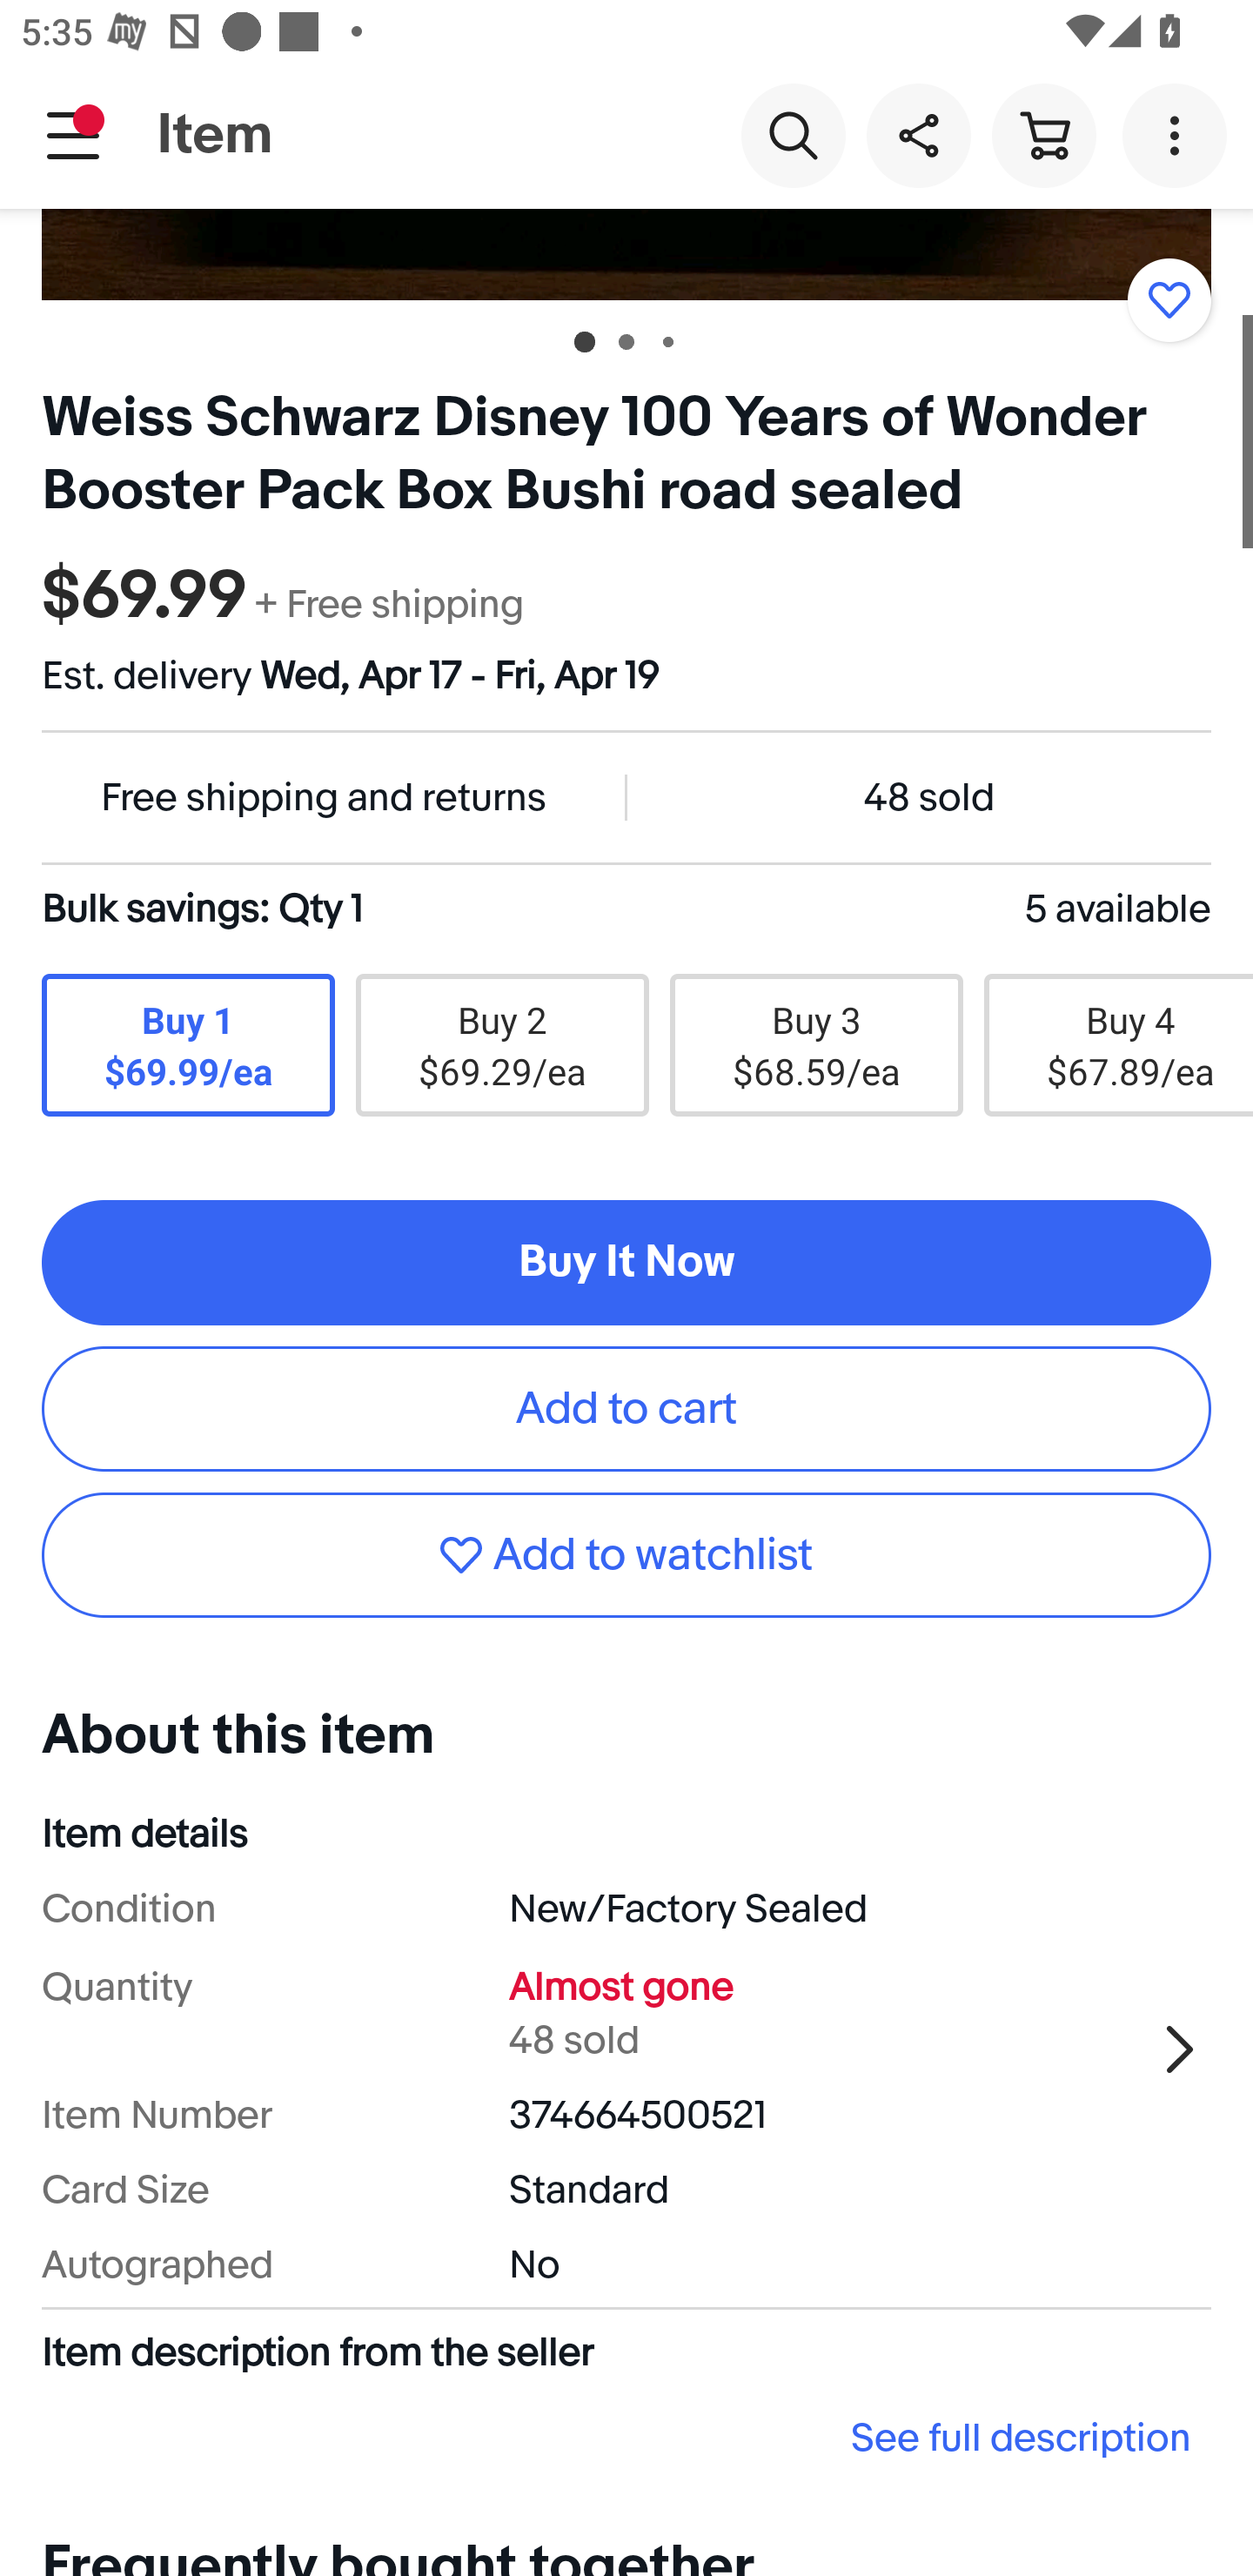 This screenshot has height=2576, width=1253. Describe the element at coordinates (1180, 134) in the screenshot. I see `More options` at that location.